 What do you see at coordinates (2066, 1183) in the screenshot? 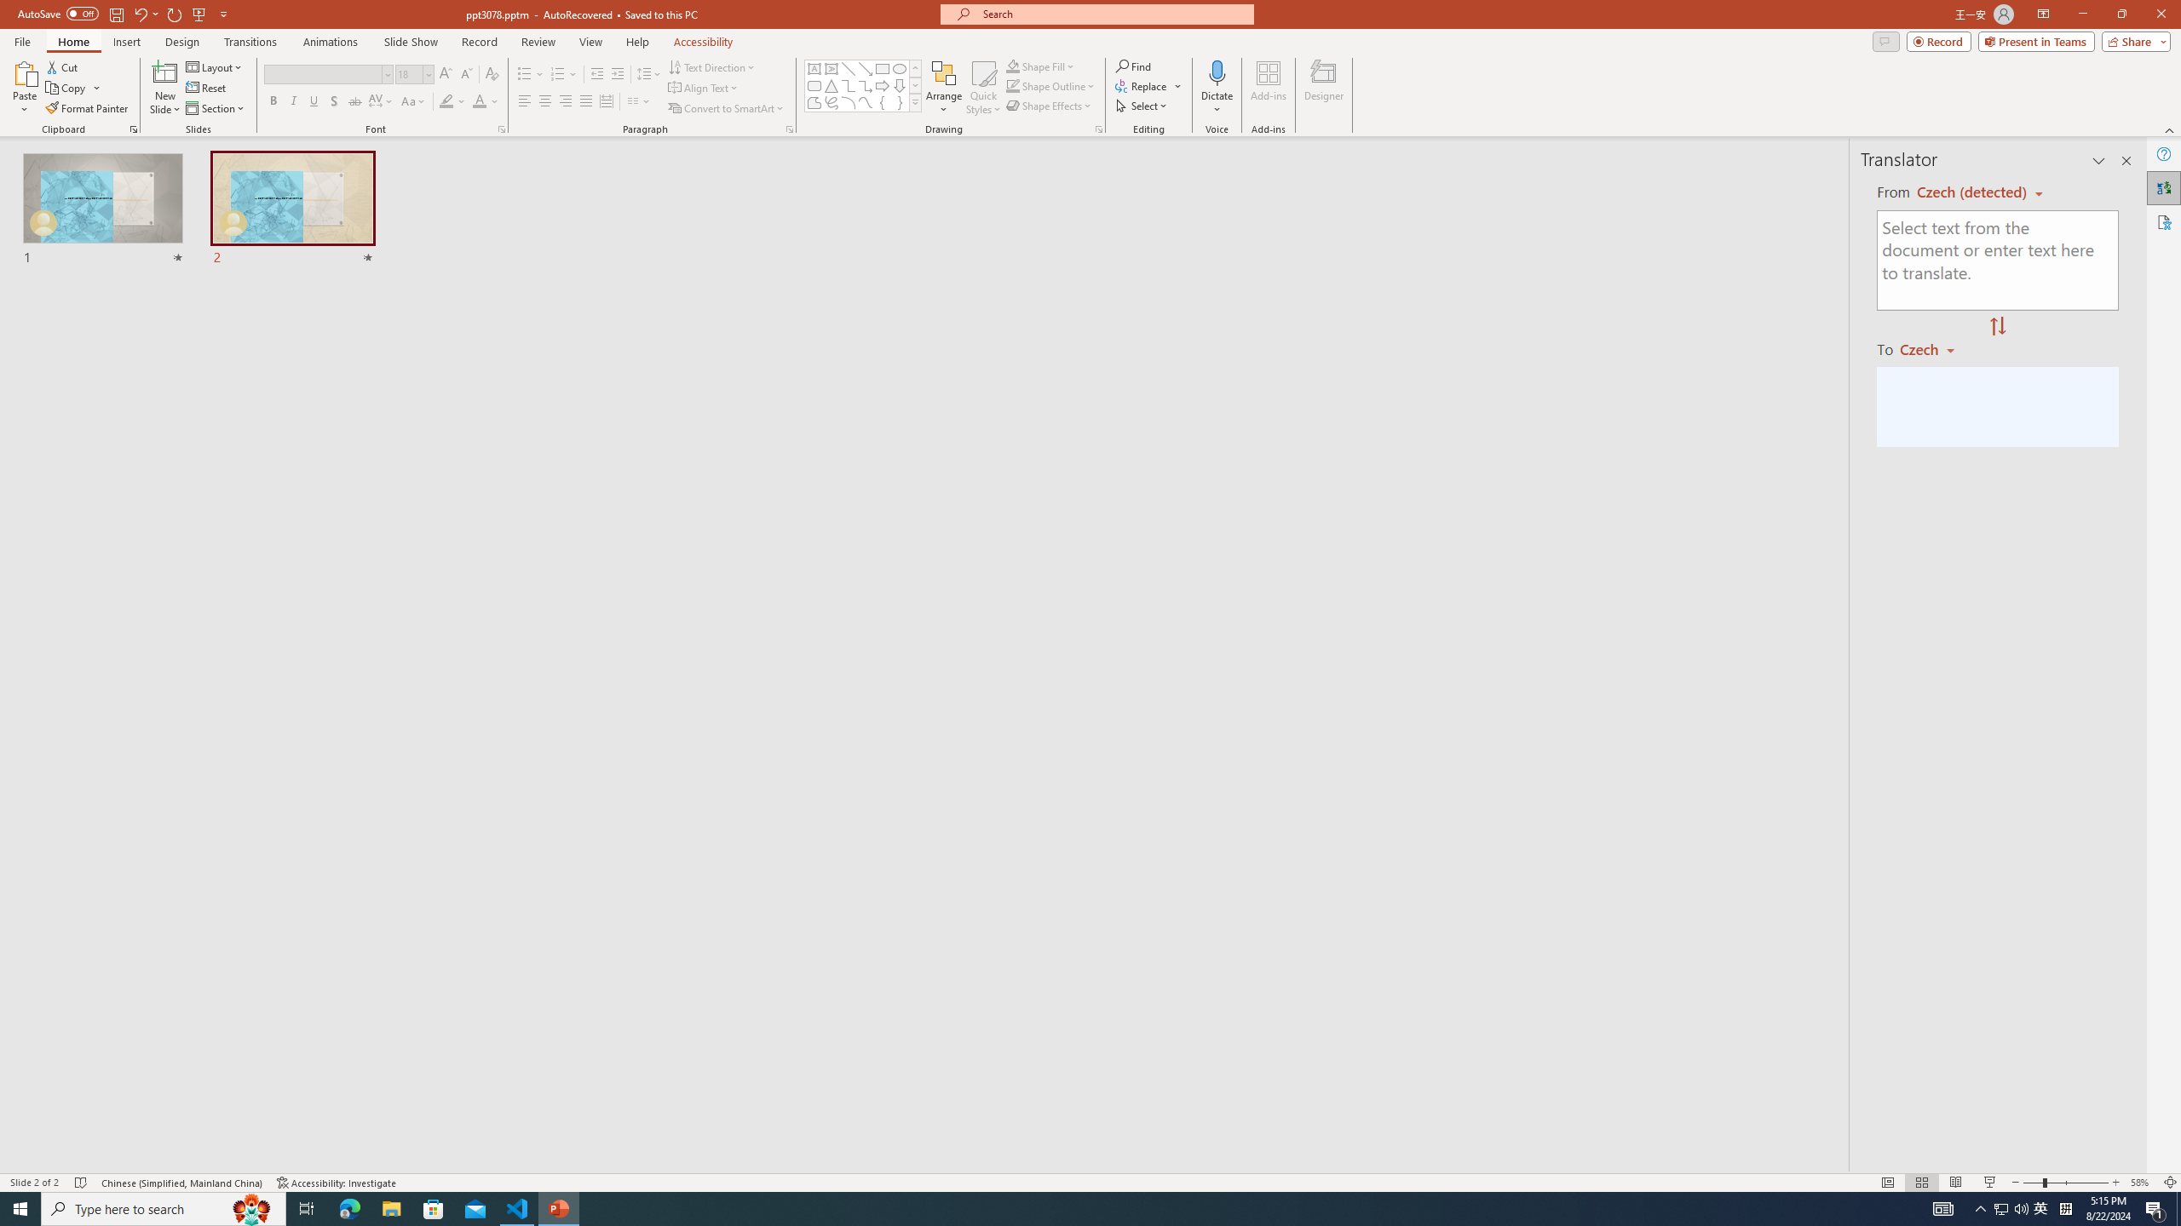
I see `Zoom` at bounding box center [2066, 1183].